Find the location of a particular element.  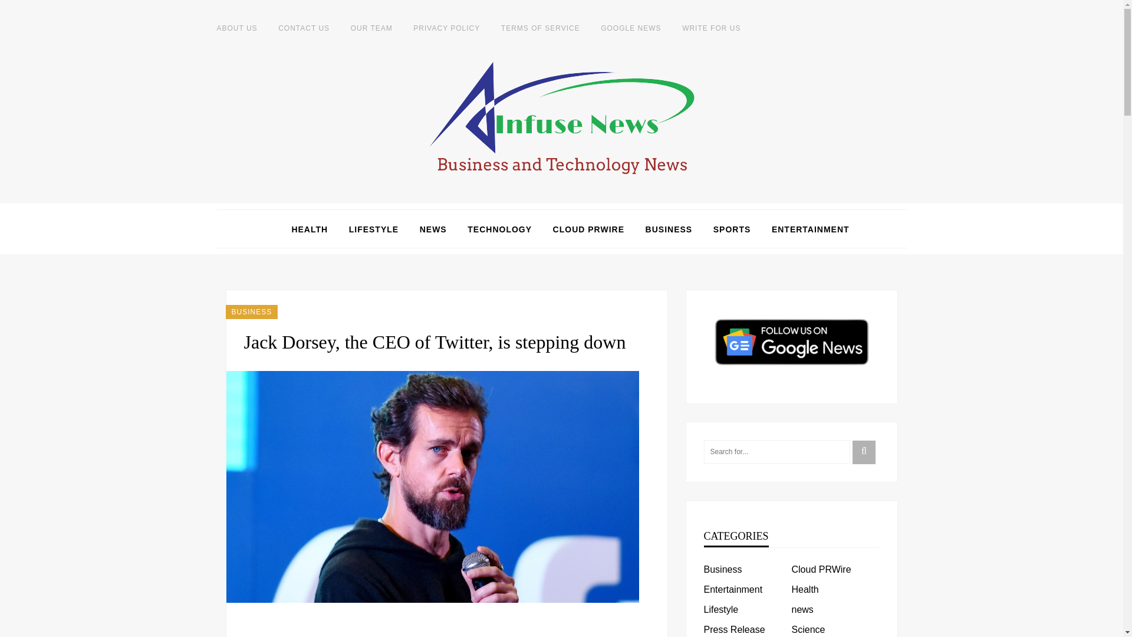

CLOUD PRWIRE is located at coordinates (588, 229).